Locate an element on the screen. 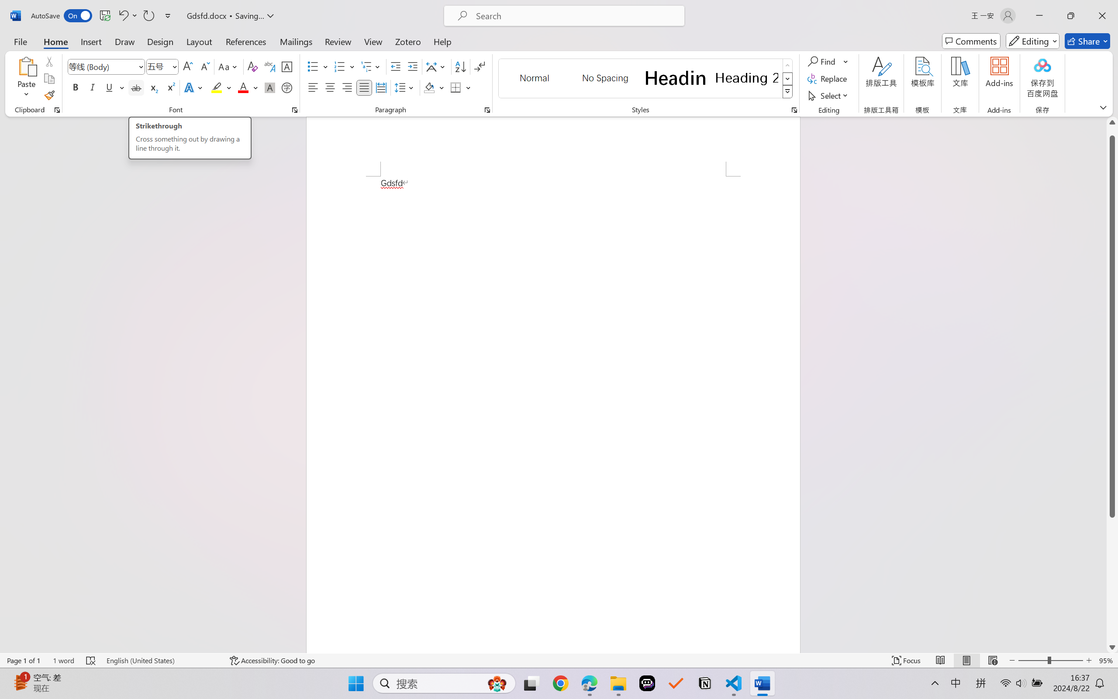 This screenshot has height=699, width=1118. Subscript is located at coordinates (153, 87).